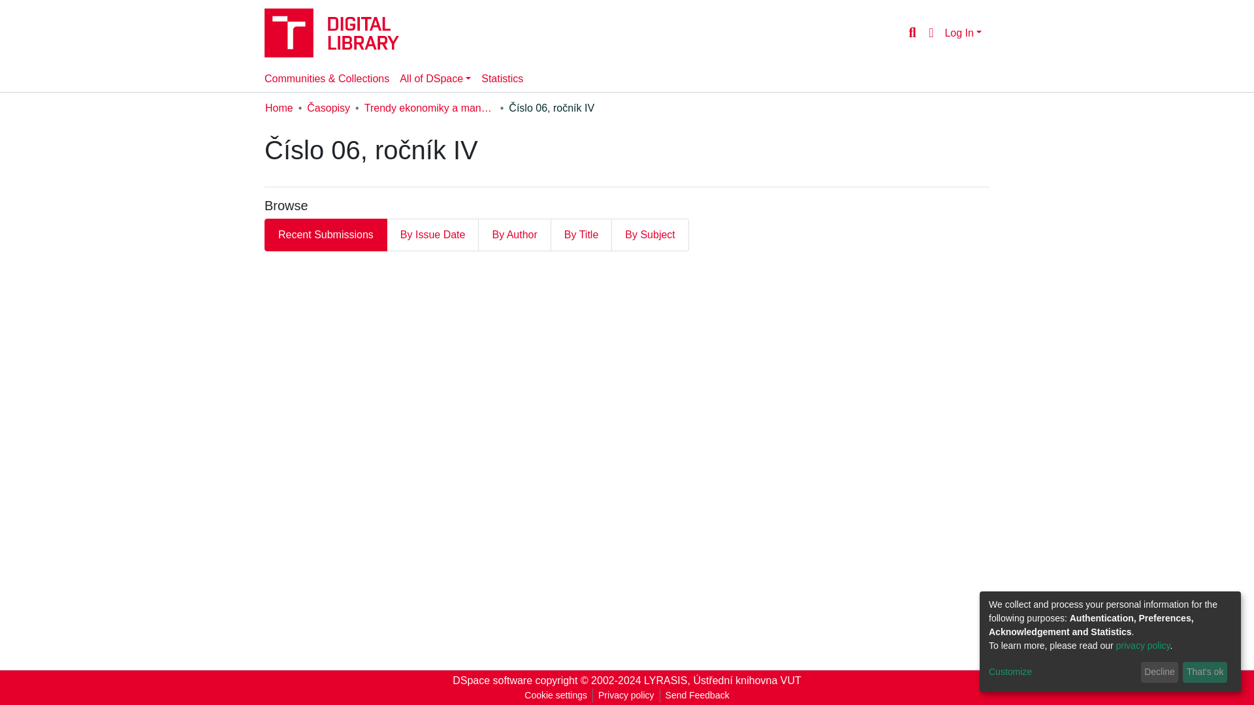 This screenshot has width=1254, height=705. I want to click on By Author, so click(515, 234).